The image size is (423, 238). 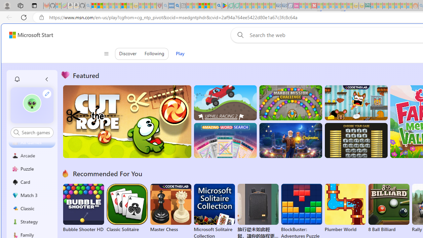 I want to click on Cut the Rope, so click(x=127, y=122).